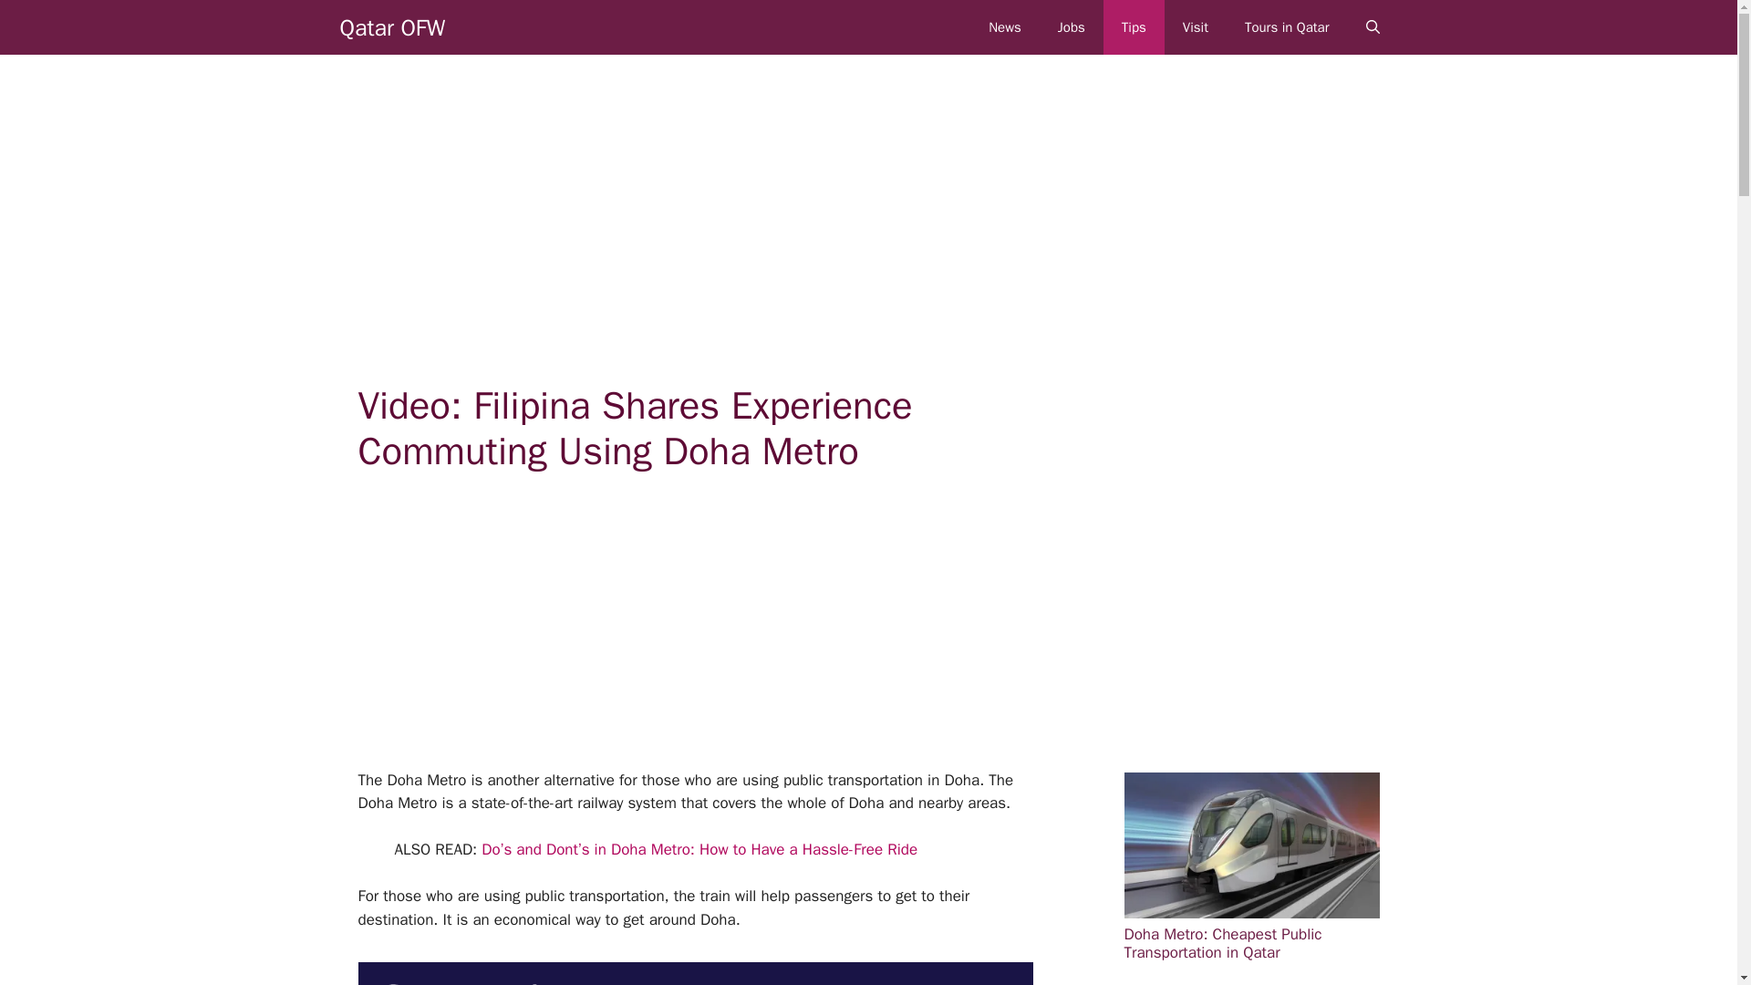 This screenshot has width=1751, height=985. I want to click on Qatar OFW, so click(392, 26).